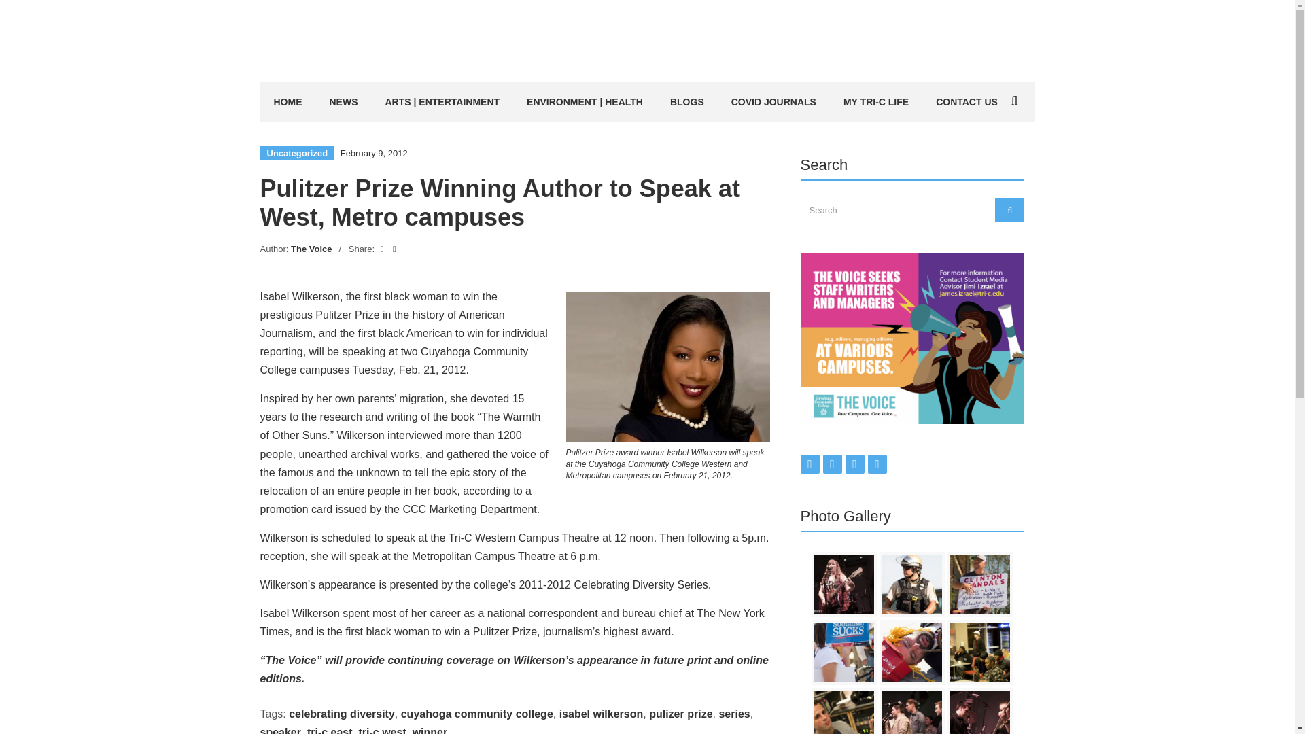 The width and height of the screenshot is (1305, 734). I want to click on speaker, so click(280, 730).